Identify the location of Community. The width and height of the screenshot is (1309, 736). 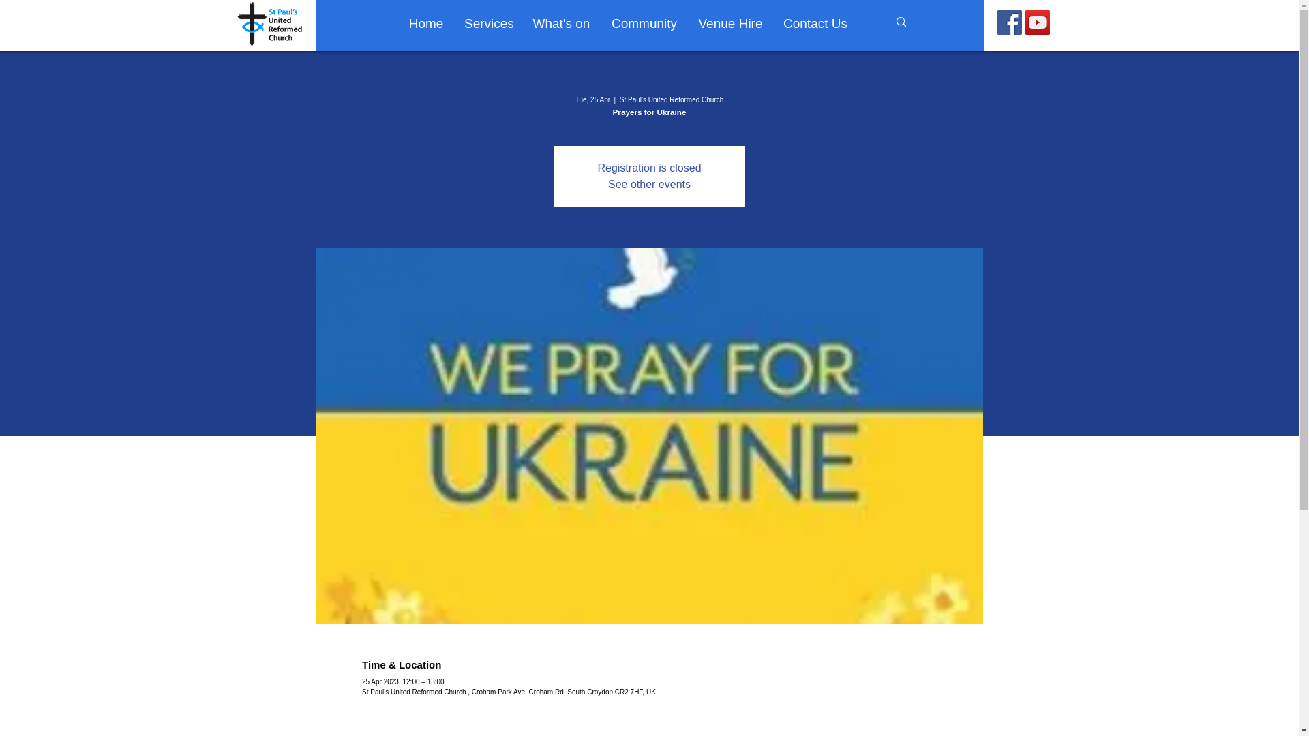
(644, 23).